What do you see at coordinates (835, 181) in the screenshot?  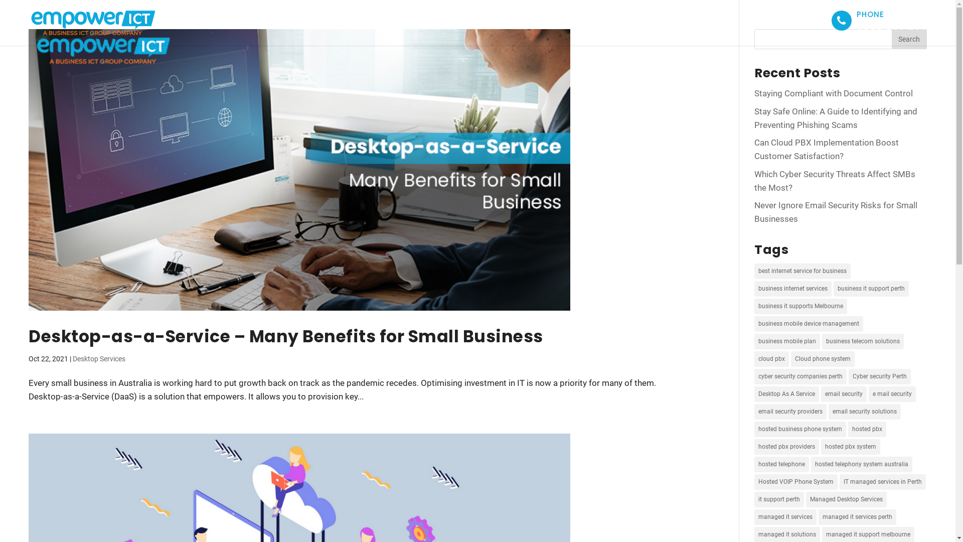 I see `Which Cyber Security Threats Affect SMBs the Most?` at bounding box center [835, 181].